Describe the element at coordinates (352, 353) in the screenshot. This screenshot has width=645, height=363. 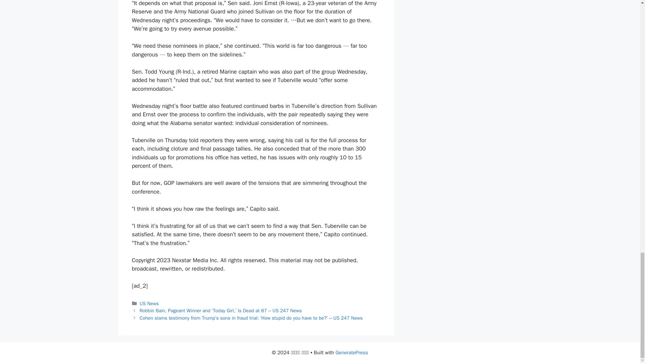
I see `GeneratePress` at that location.